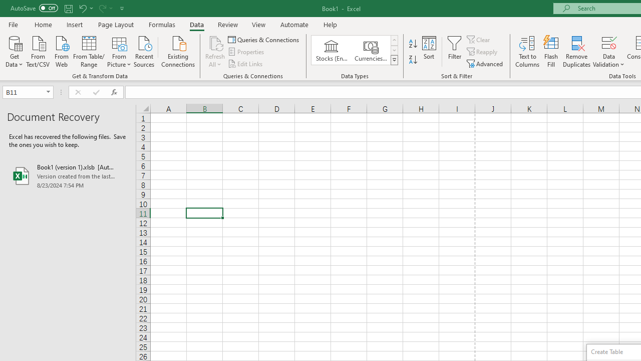 The image size is (641, 361). What do you see at coordinates (48, 92) in the screenshot?
I see `Open` at bounding box center [48, 92].